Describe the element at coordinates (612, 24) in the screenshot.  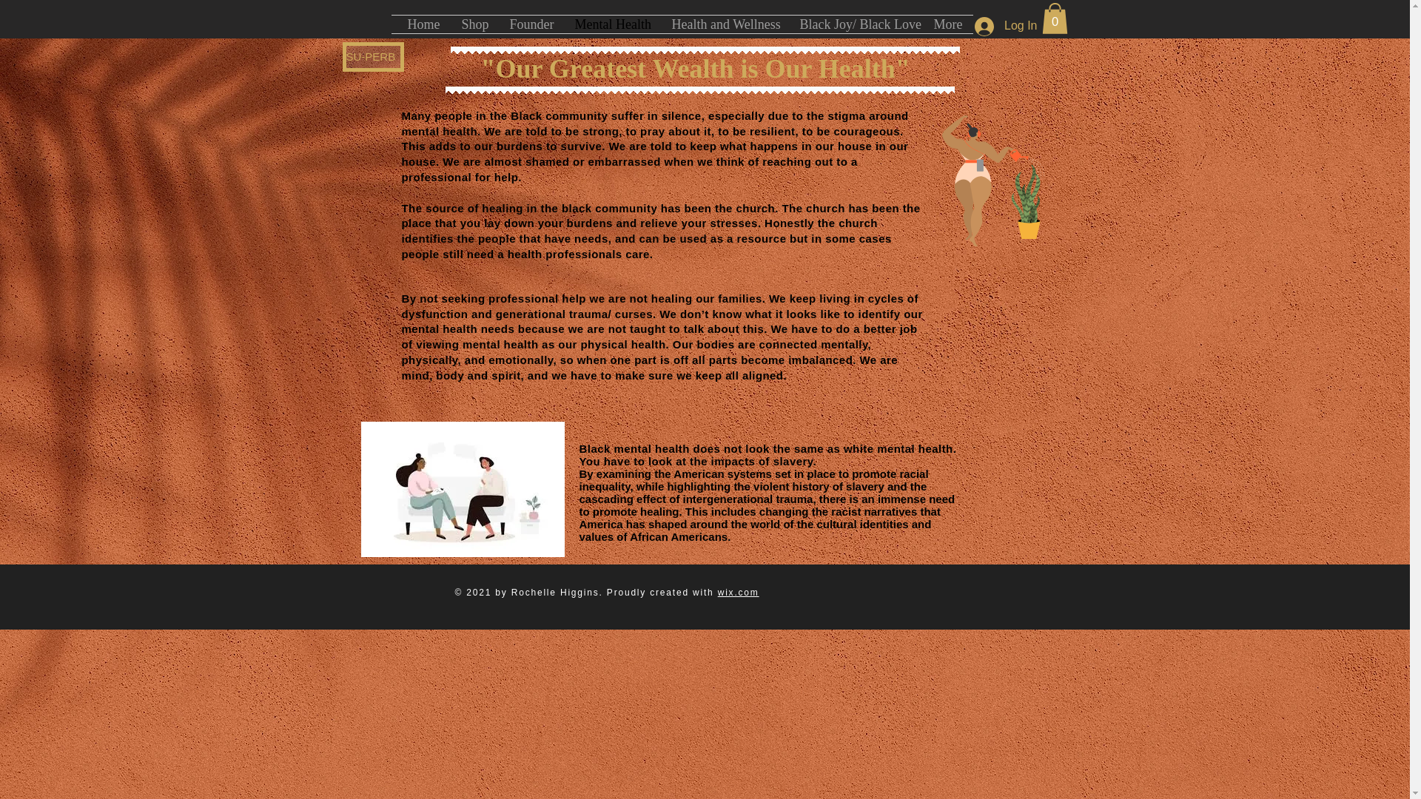
I see `Mental Health` at that location.